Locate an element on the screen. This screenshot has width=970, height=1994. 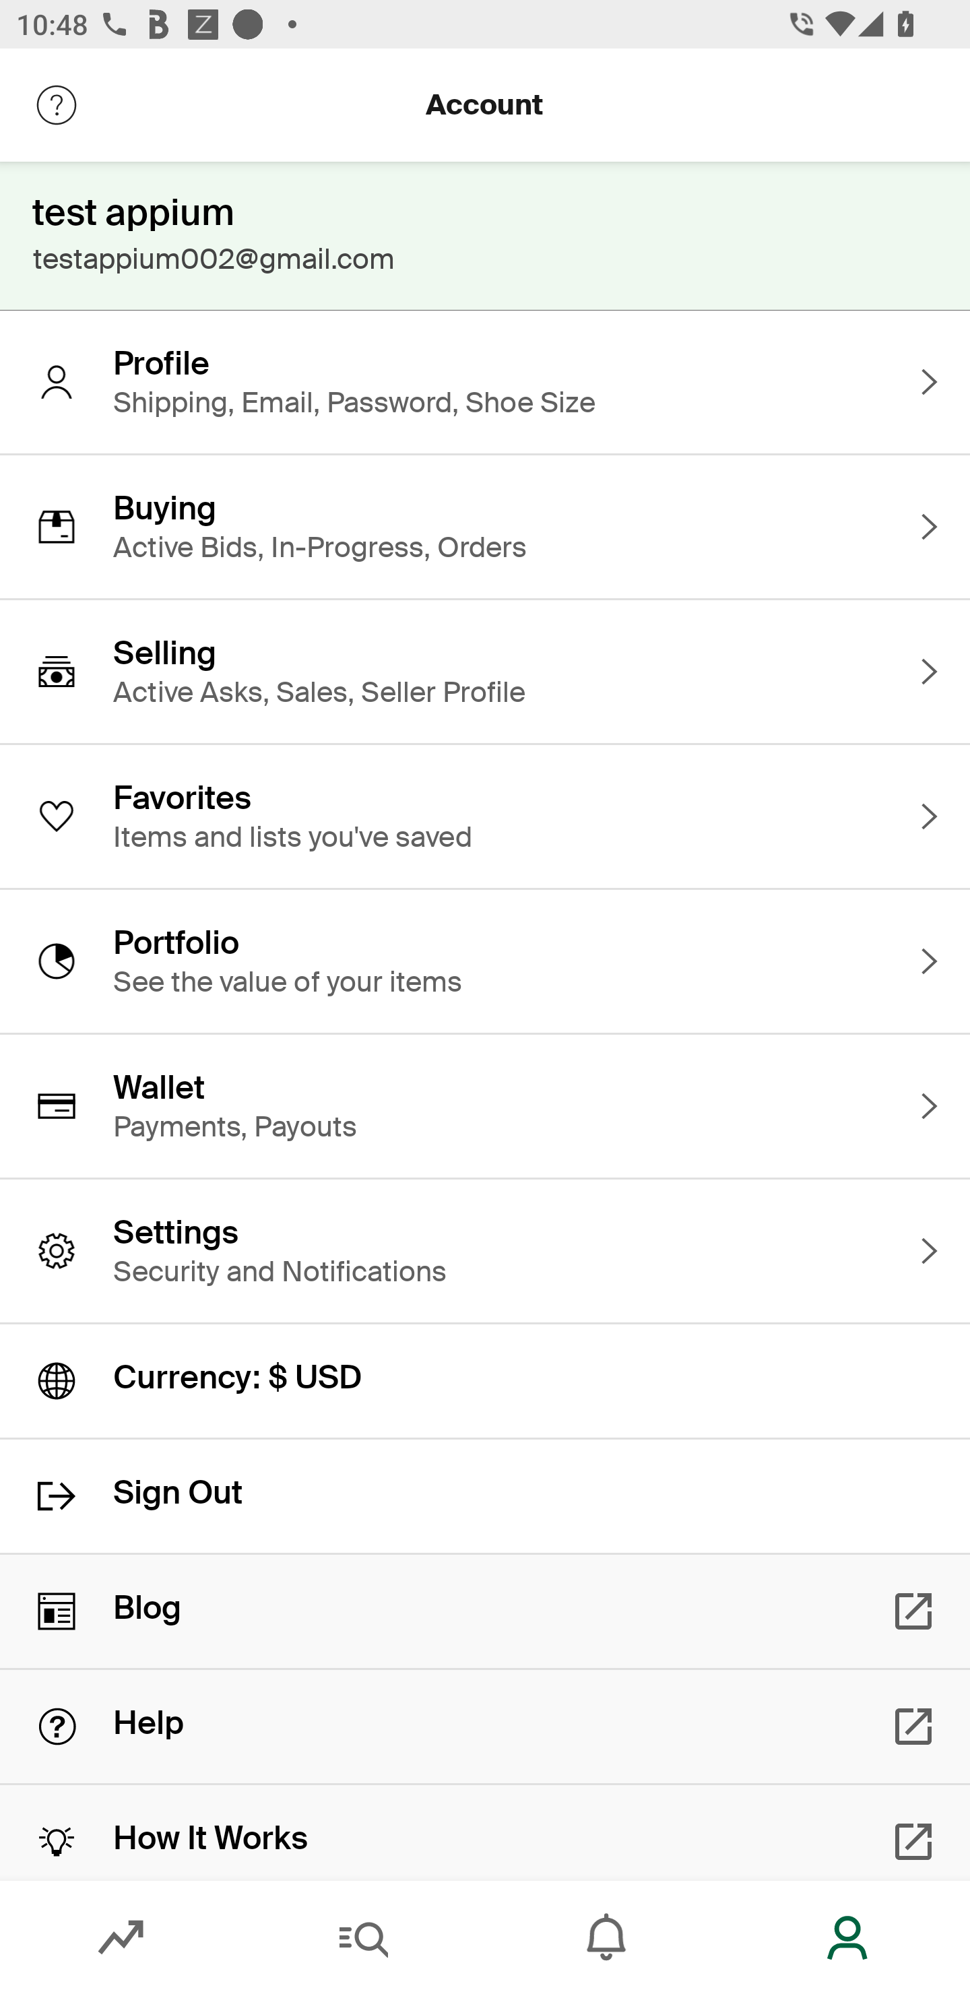
Settings Security and Notifications is located at coordinates (485, 1251).